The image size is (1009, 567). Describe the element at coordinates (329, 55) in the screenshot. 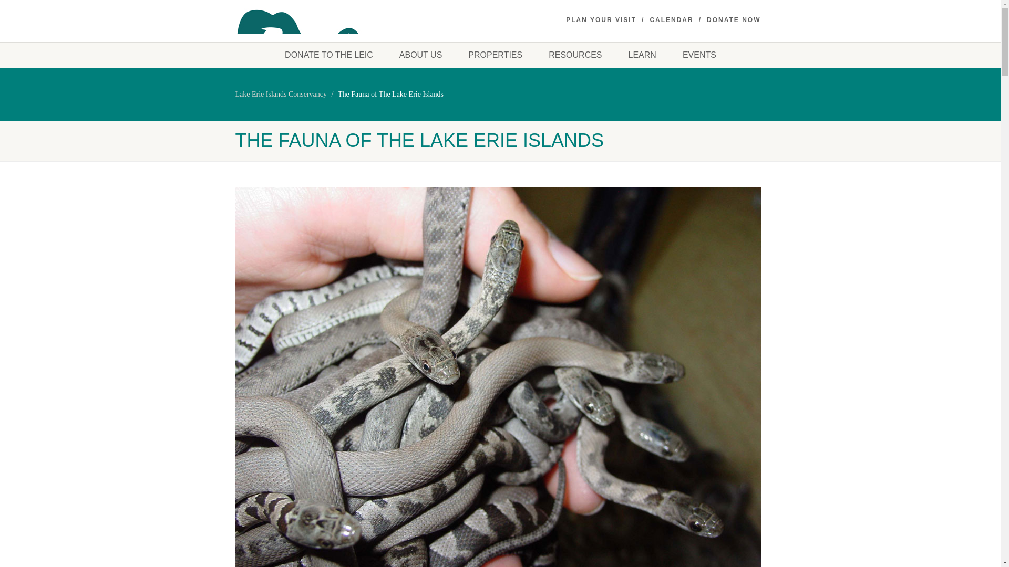

I see `DONATE TO THE LEIC` at that location.